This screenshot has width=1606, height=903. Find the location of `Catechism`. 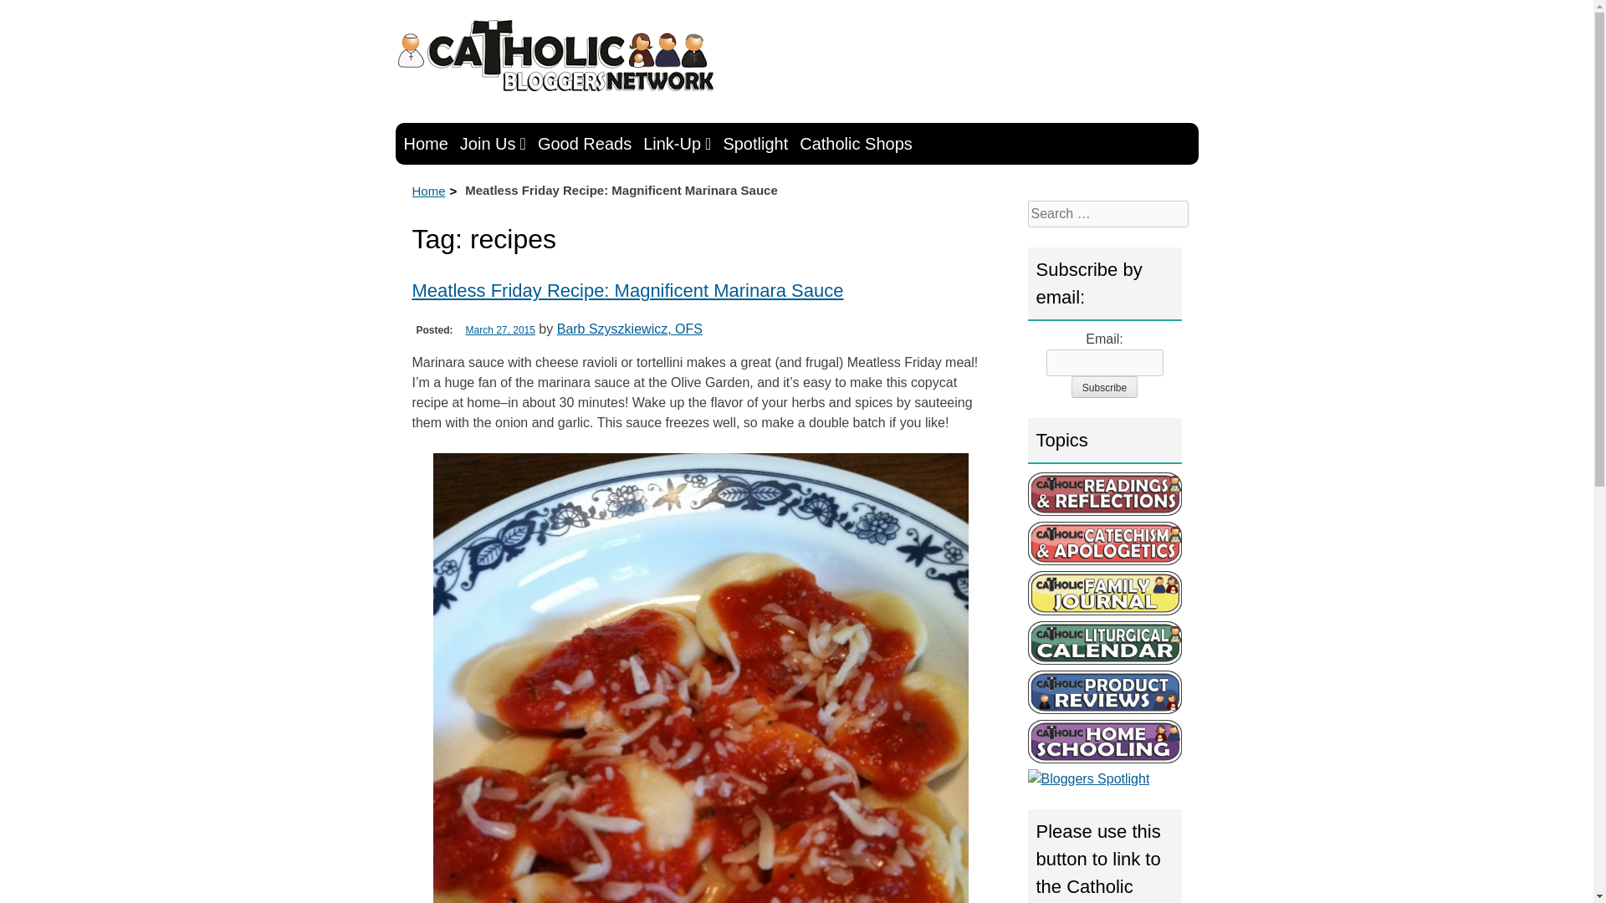

Catechism is located at coordinates (1104, 543).